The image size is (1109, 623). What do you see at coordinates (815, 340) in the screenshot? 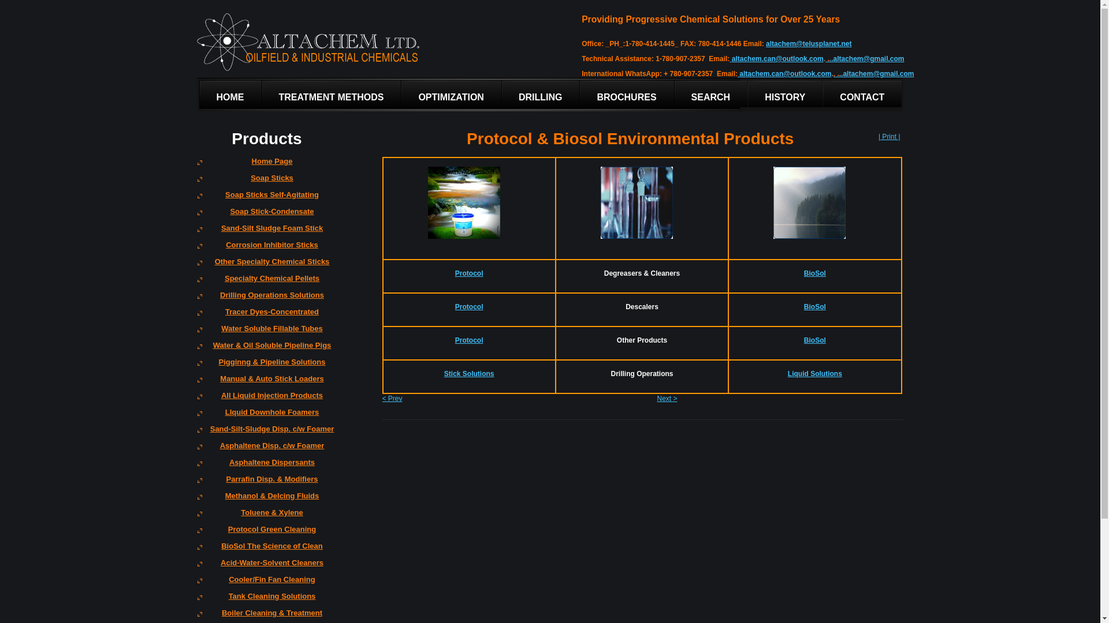
I see `BioSol` at bounding box center [815, 340].